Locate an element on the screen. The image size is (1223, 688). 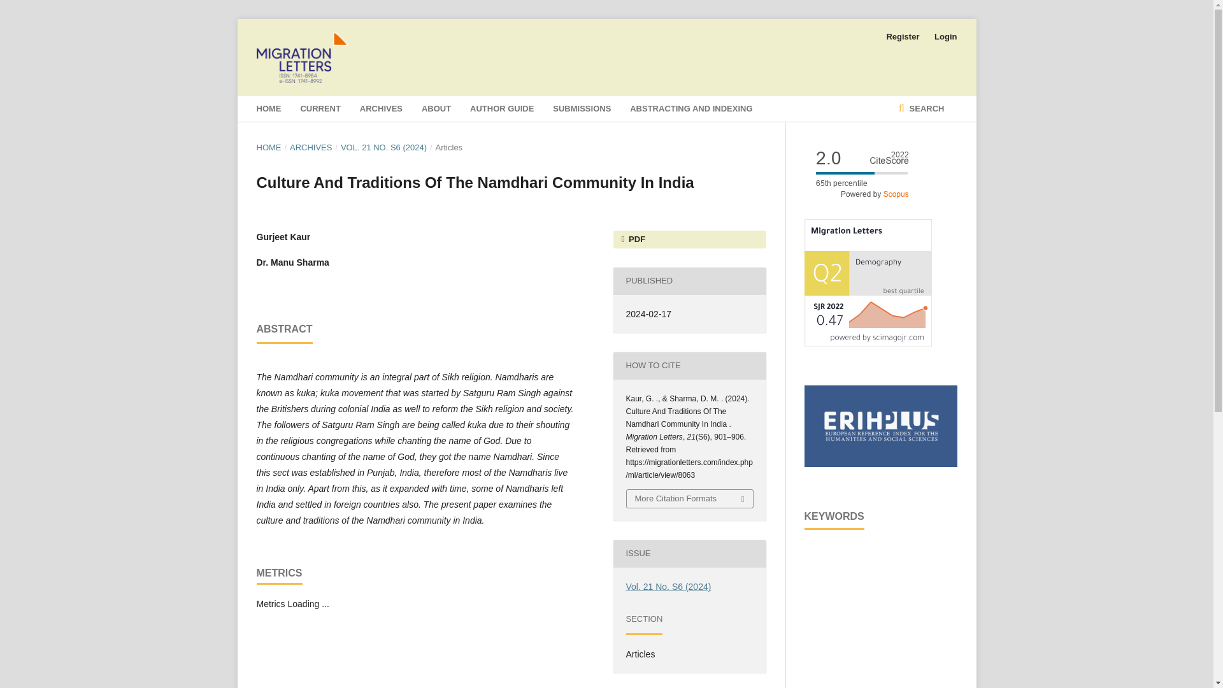
Login is located at coordinates (942, 37).